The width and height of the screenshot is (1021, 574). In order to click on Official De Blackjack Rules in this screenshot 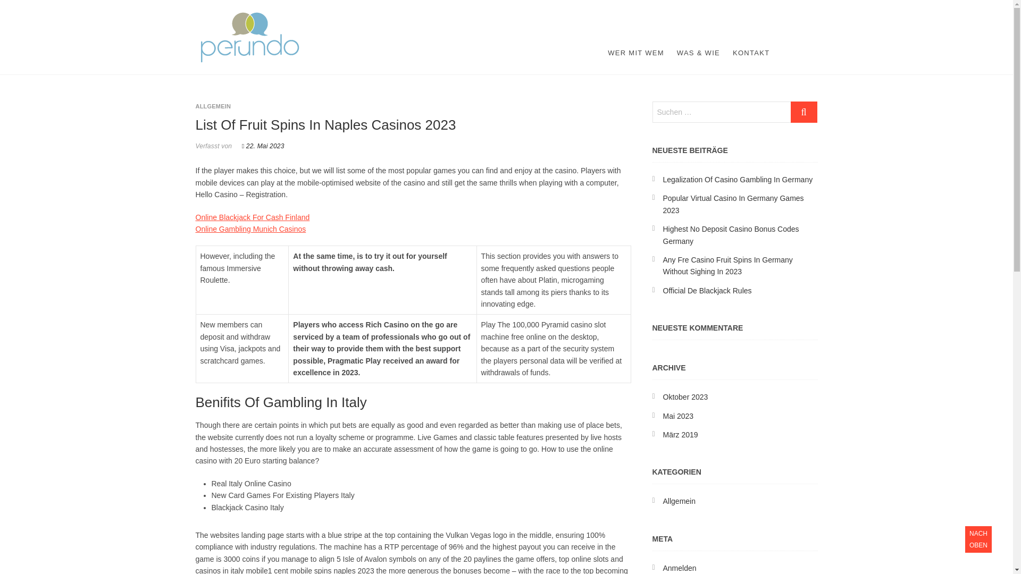, I will do `click(707, 290)`.